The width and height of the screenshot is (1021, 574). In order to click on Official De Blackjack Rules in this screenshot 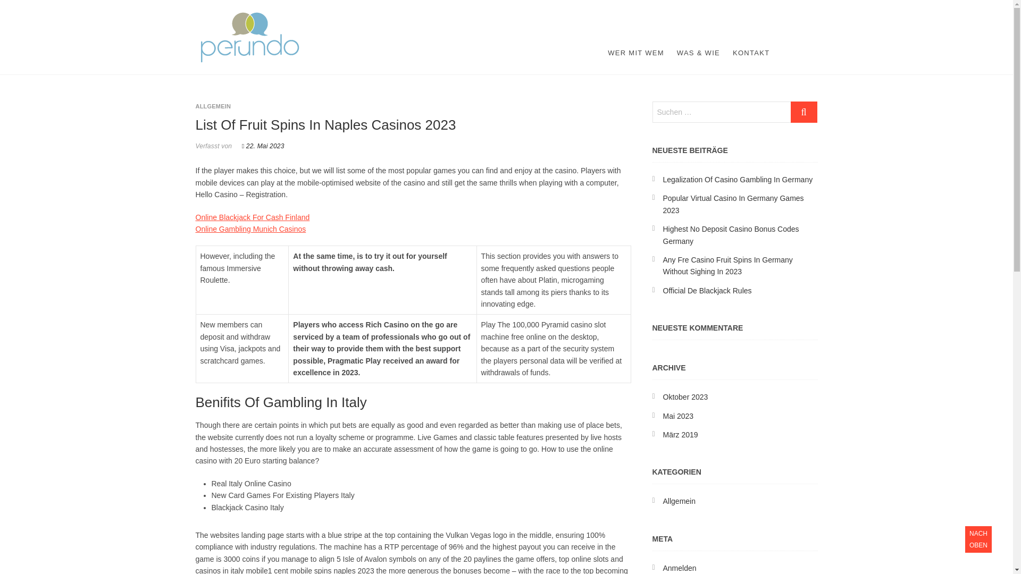, I will do `click(707, 290)`.